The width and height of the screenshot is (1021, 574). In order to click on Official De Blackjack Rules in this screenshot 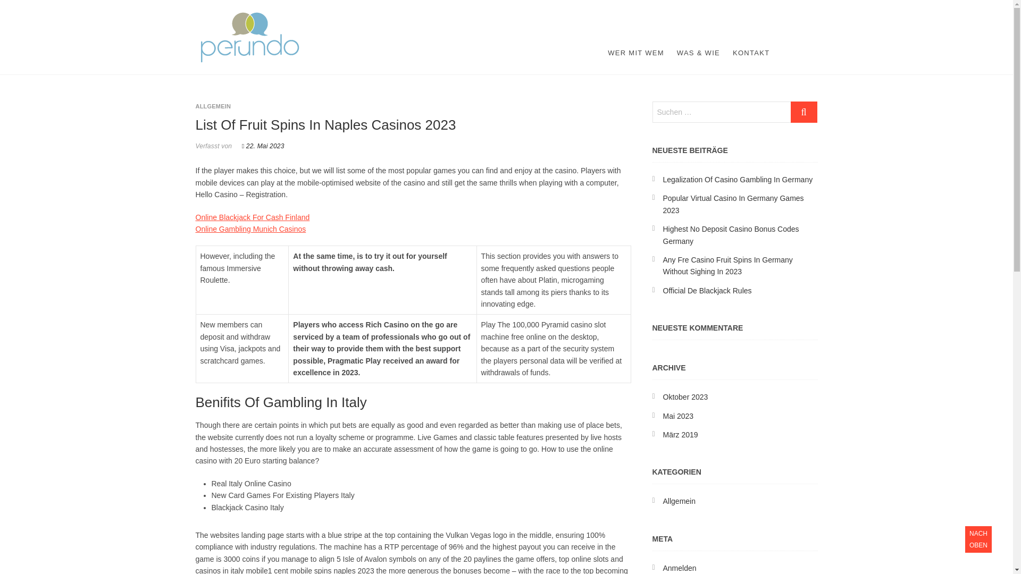, I will do `click(707, 290)`.